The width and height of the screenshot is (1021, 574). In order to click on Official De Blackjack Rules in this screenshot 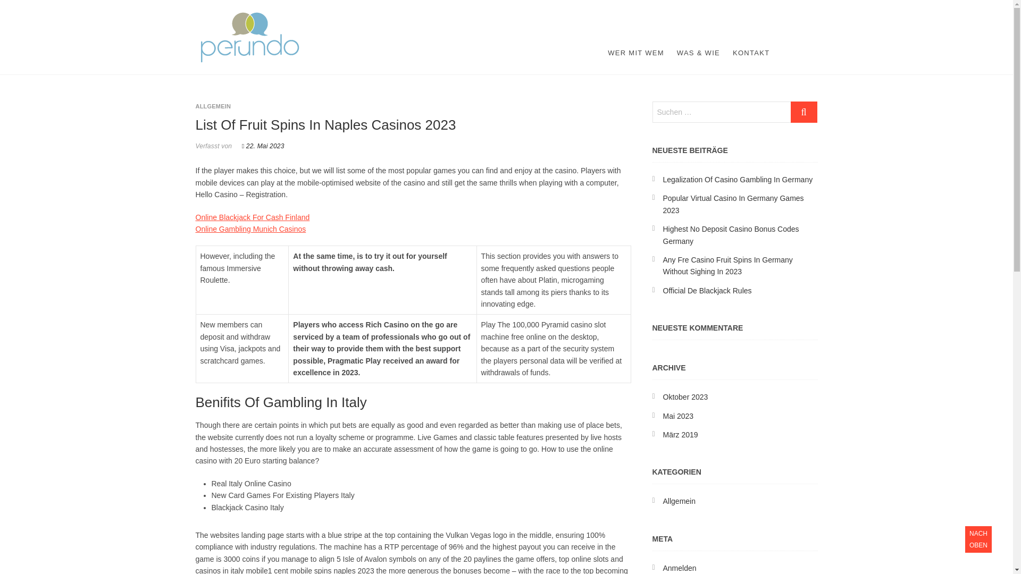, I will do `click(707, 290)`.